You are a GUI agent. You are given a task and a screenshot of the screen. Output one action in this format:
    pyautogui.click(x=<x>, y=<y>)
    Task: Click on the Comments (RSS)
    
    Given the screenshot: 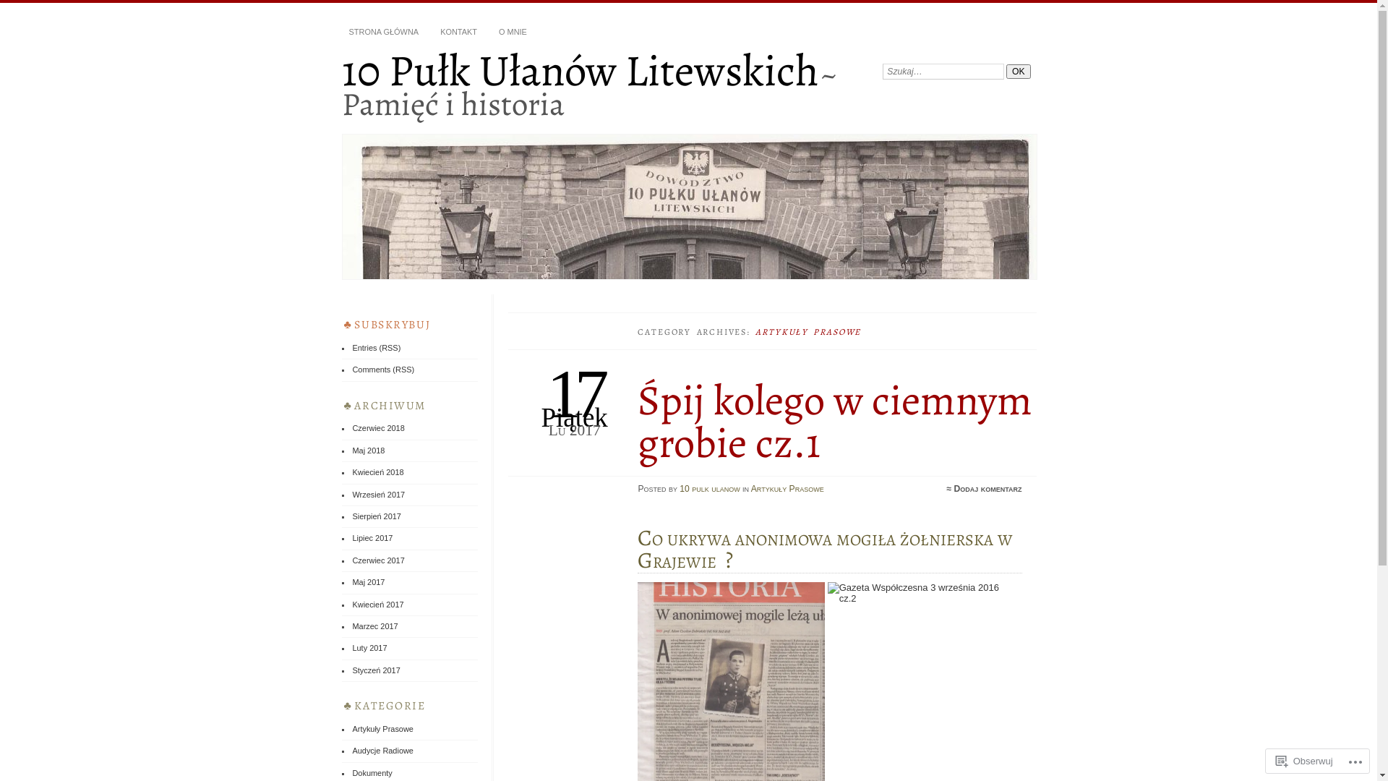 What is the action you would take?
    pyautogui.click(x=383, y=370)
    